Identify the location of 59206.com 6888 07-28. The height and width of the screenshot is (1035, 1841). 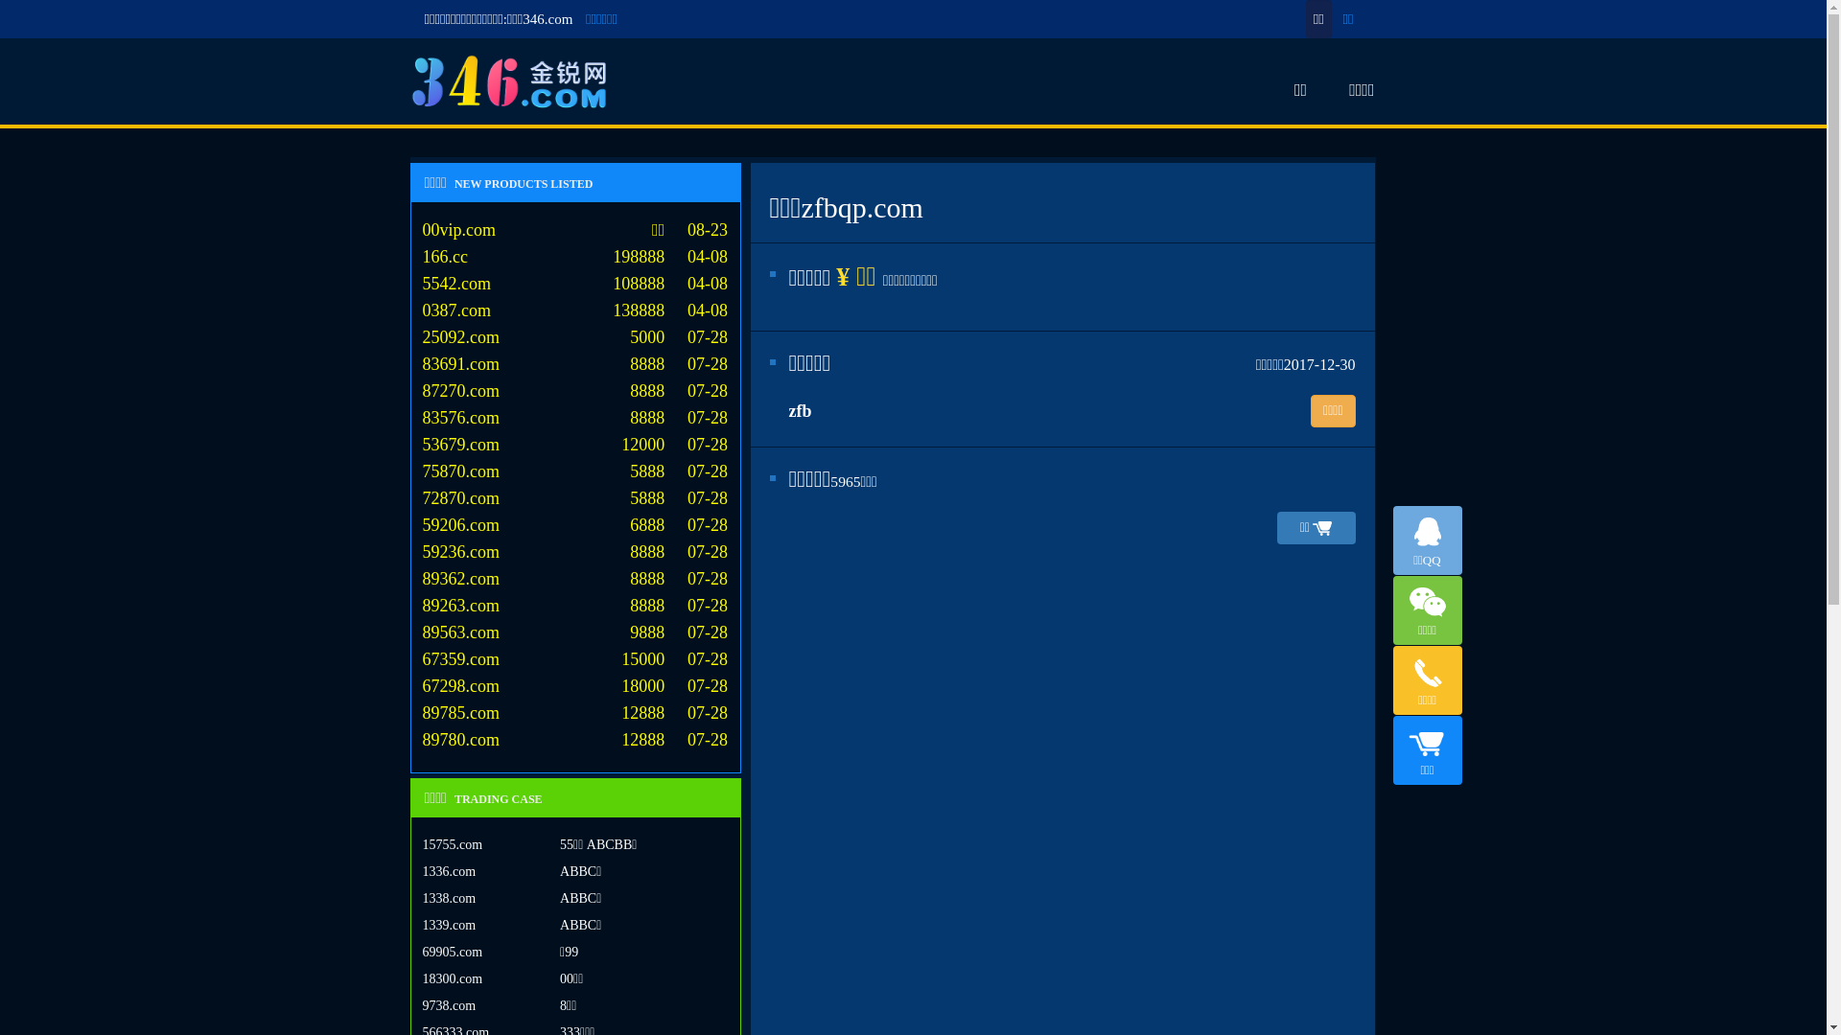
(575, 533).